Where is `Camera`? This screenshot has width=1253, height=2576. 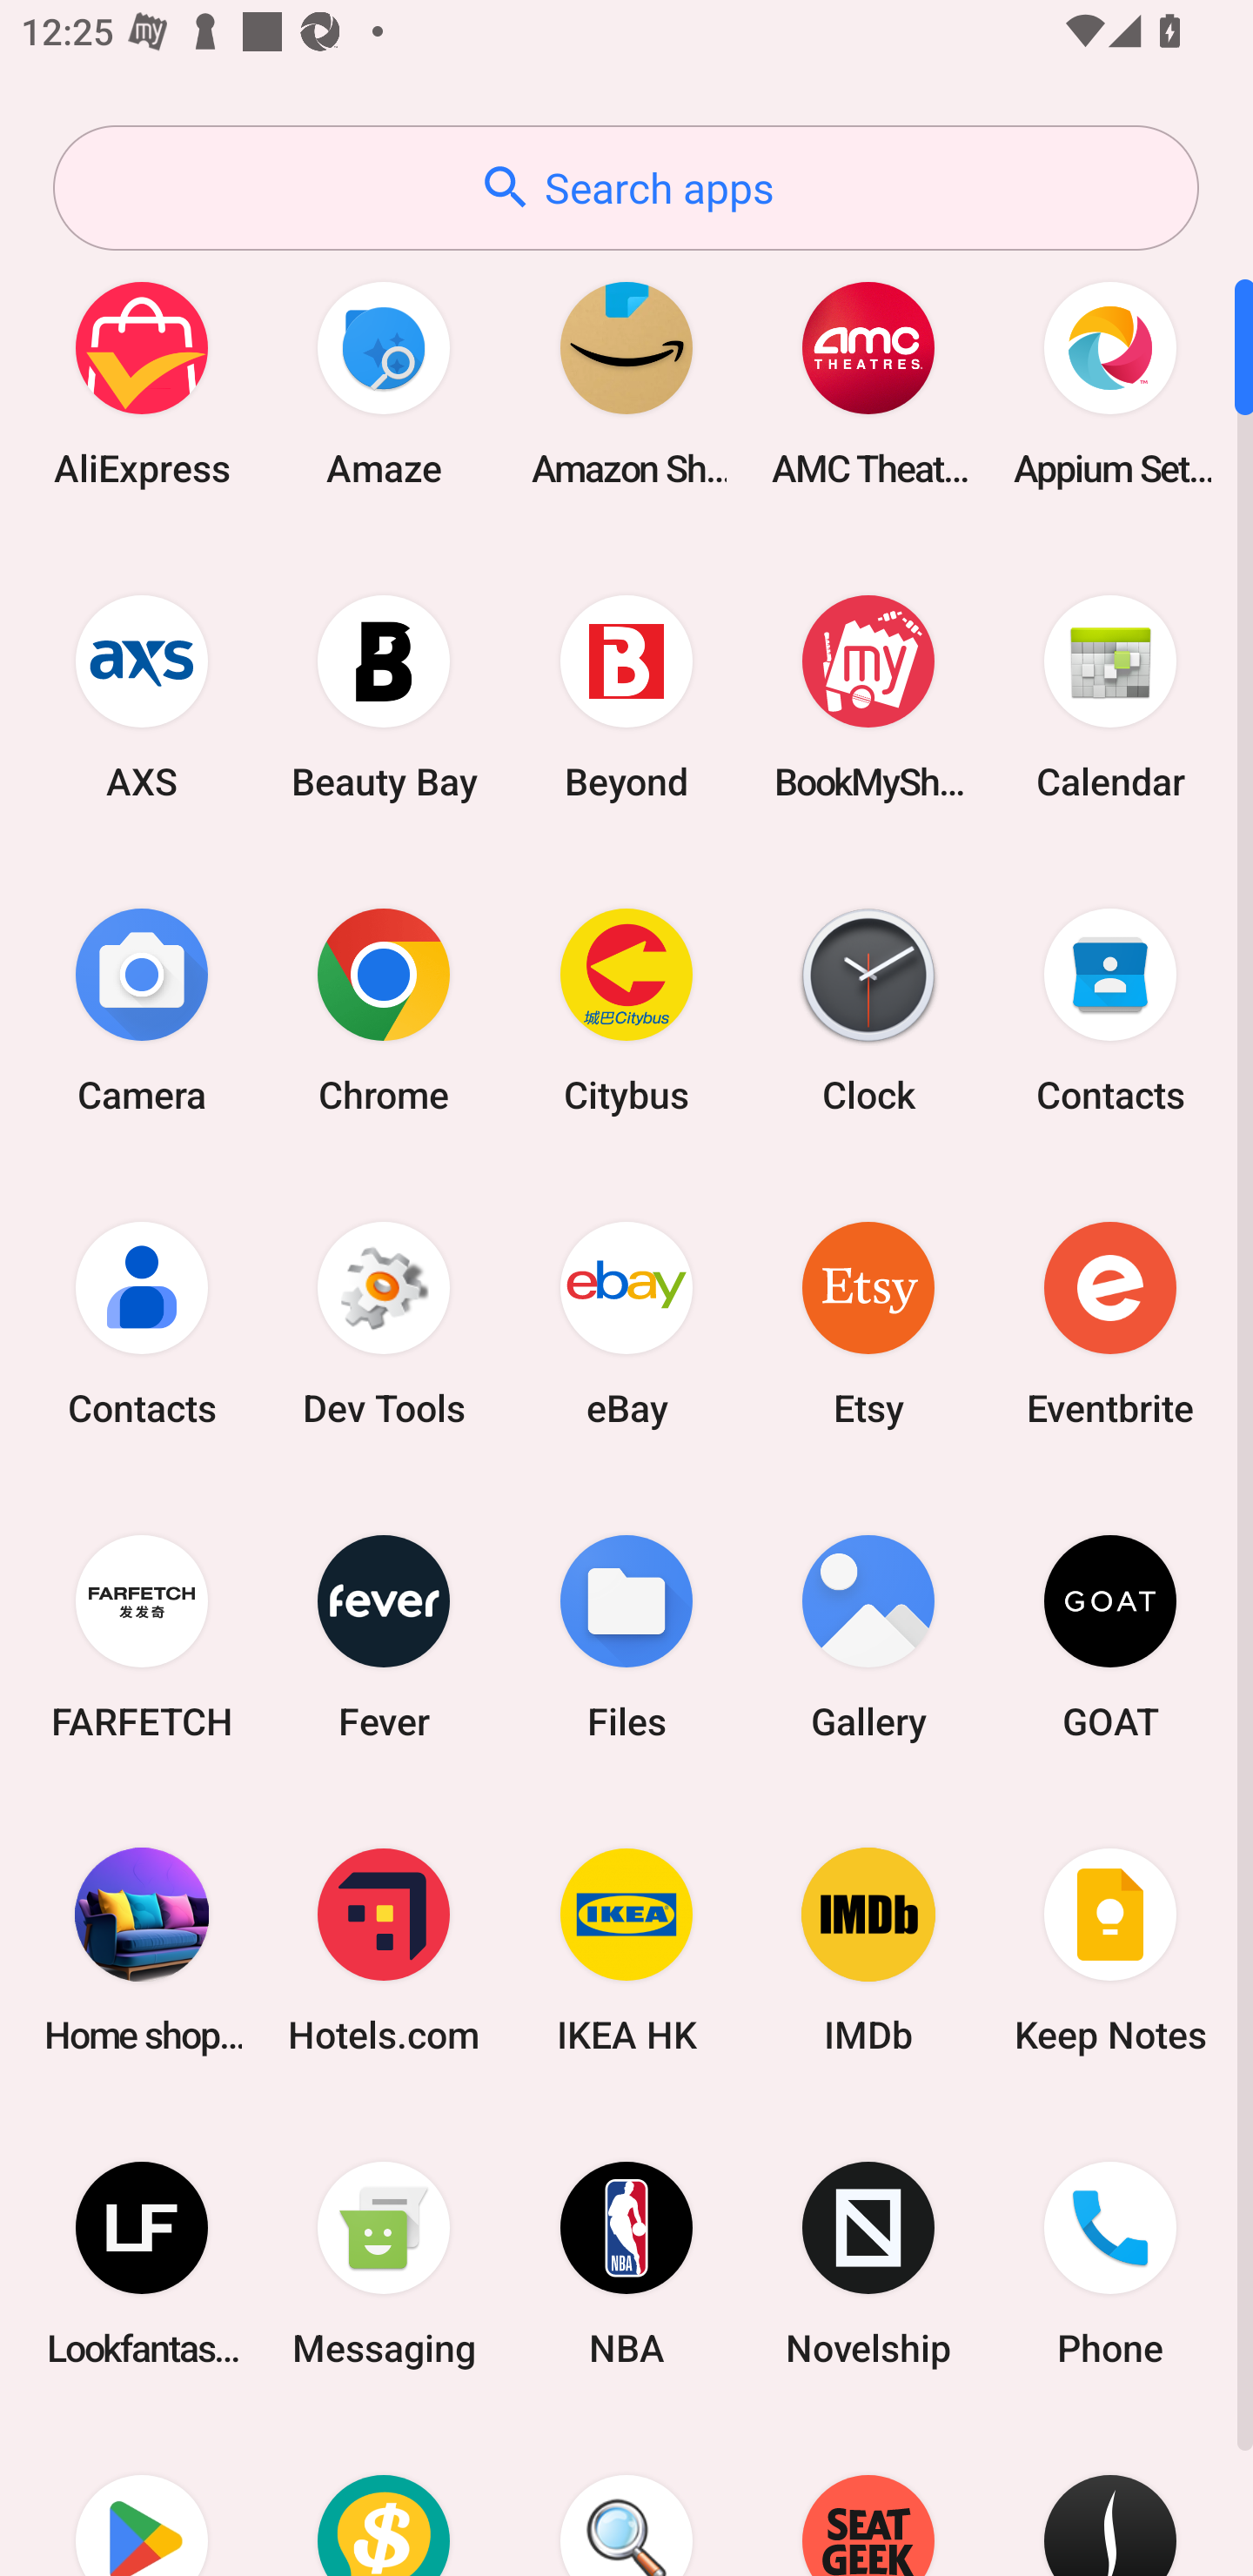
Camera is located at coordinates (142, 1010).